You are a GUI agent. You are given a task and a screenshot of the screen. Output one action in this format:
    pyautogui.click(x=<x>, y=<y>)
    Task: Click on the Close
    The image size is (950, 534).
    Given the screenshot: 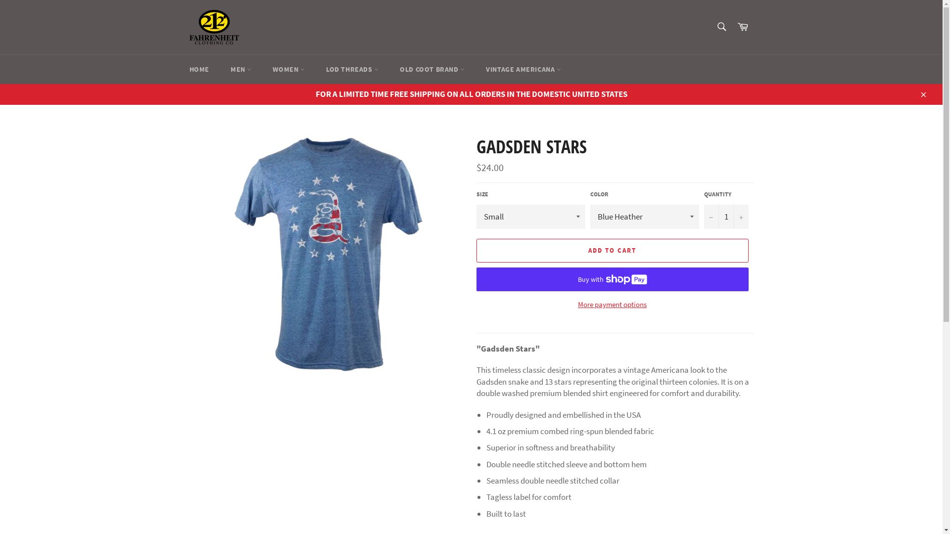 What is the action you would take?
    pyautogui.click(x=923, y=94)
    